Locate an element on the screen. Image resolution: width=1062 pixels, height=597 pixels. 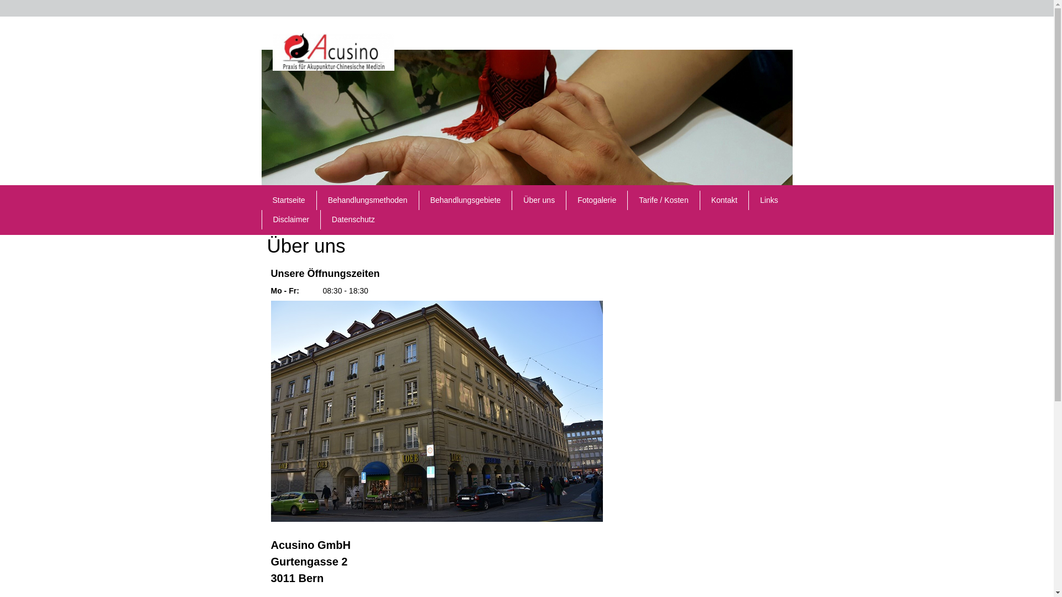
Behandlungsgebiete is located at coordinates (466, 200).